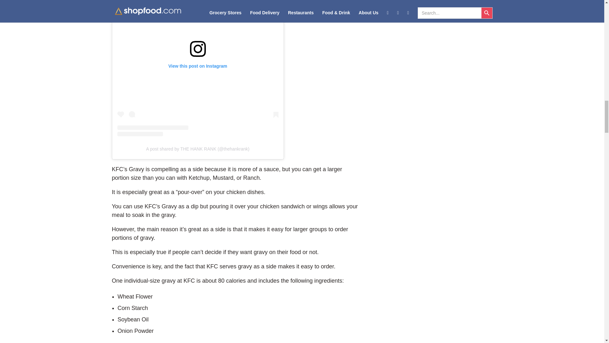 The image size is (609, 343). What do you see at coordinates (198, 68) in the screenshot?
I see `View this post on Instagram` at bounding box center [198, 68].